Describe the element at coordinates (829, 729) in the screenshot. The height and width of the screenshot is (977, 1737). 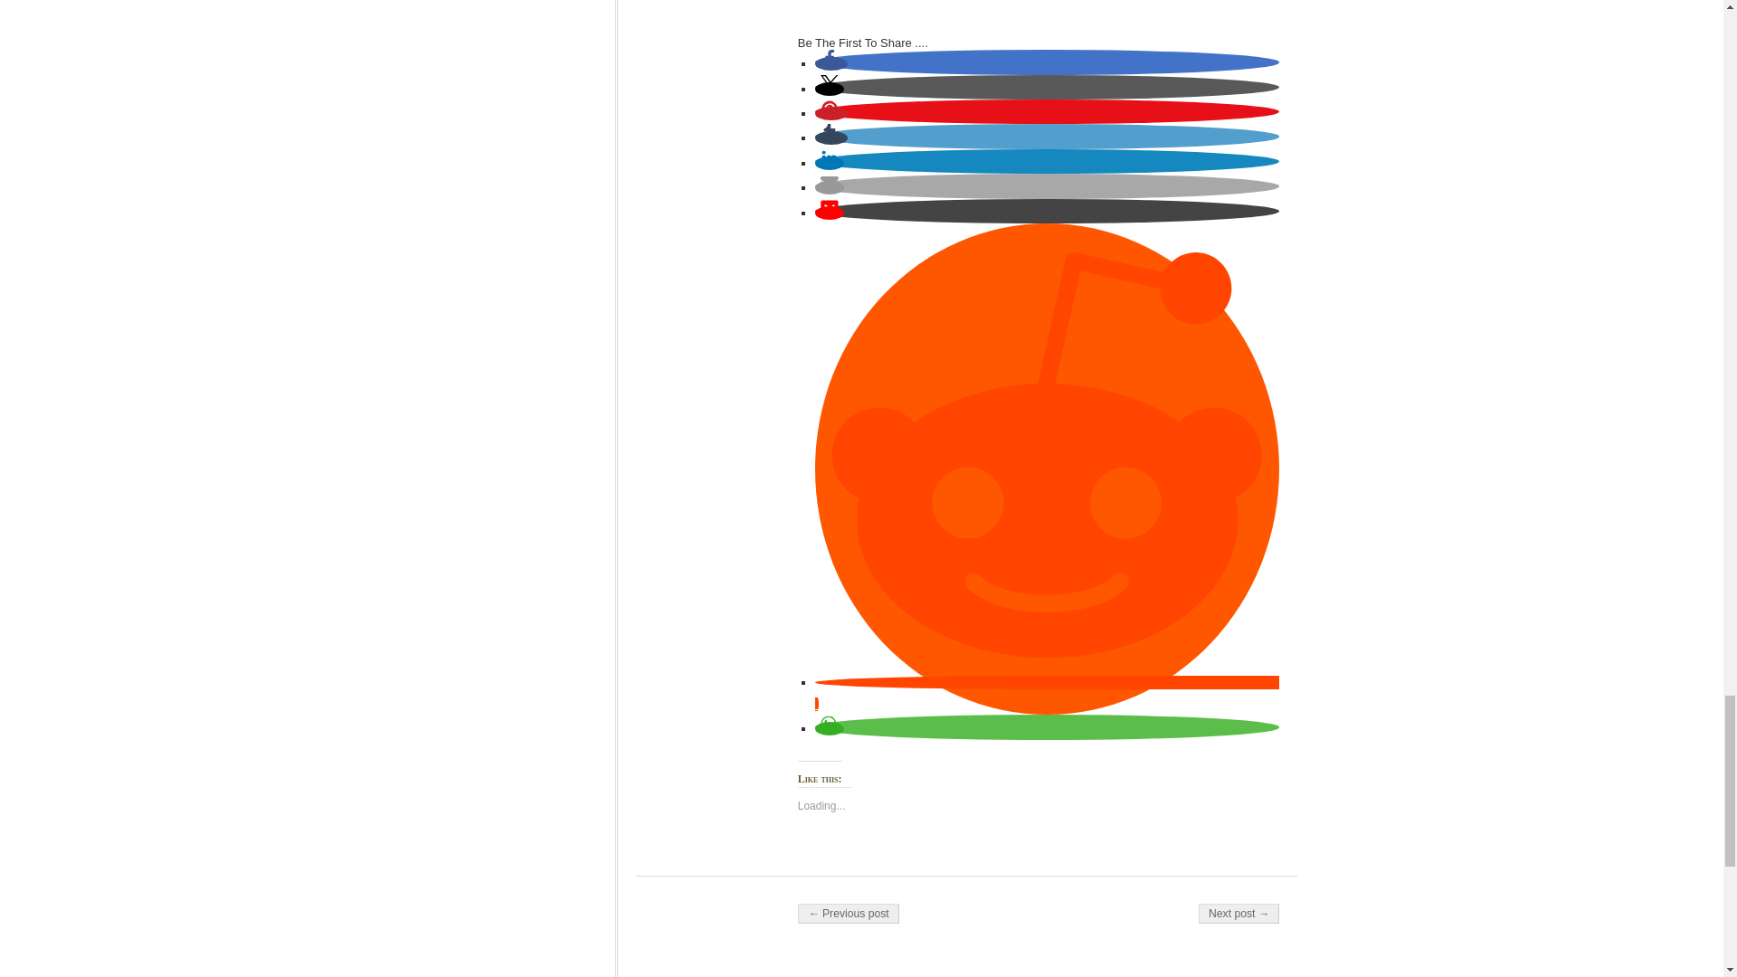
I see `Share on Whatsapp` at that location.